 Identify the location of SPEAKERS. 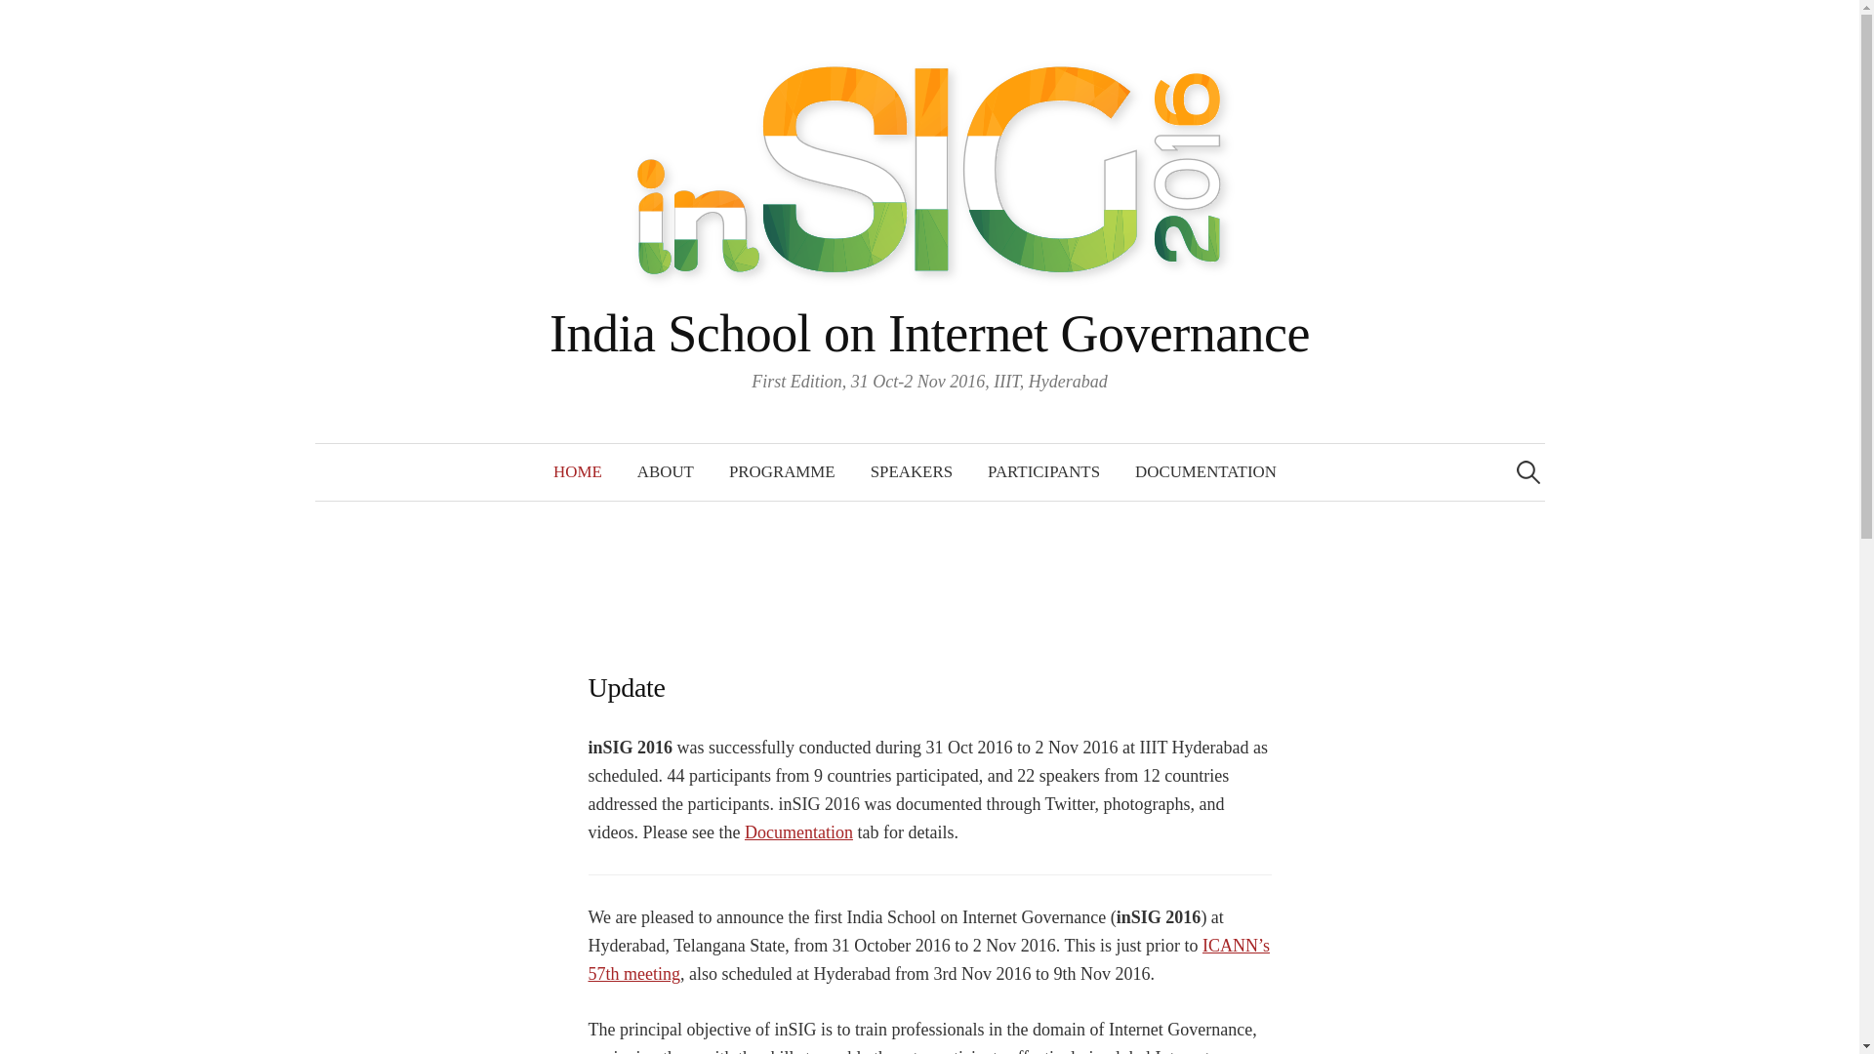
(912, 472).